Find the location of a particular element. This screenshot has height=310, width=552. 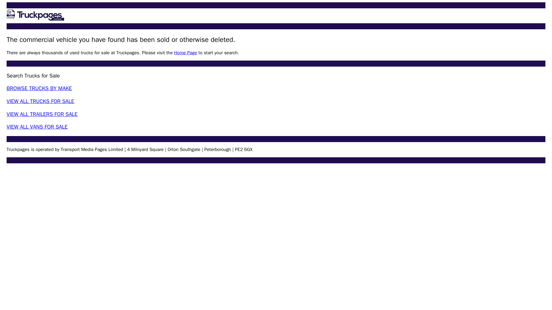

Home Page is located at coordinates (186, 53).